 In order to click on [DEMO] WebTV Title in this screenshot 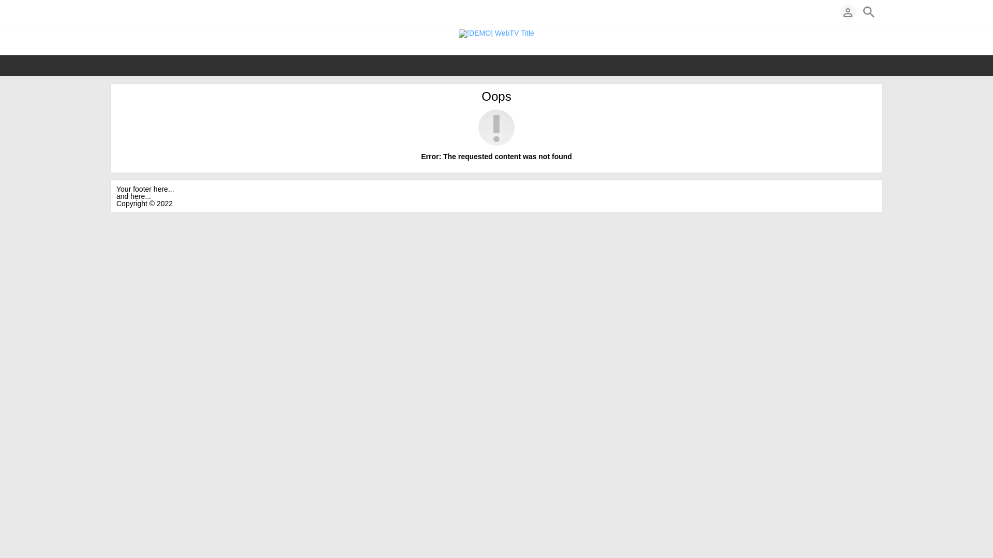, I will do `click(496, 34)`.